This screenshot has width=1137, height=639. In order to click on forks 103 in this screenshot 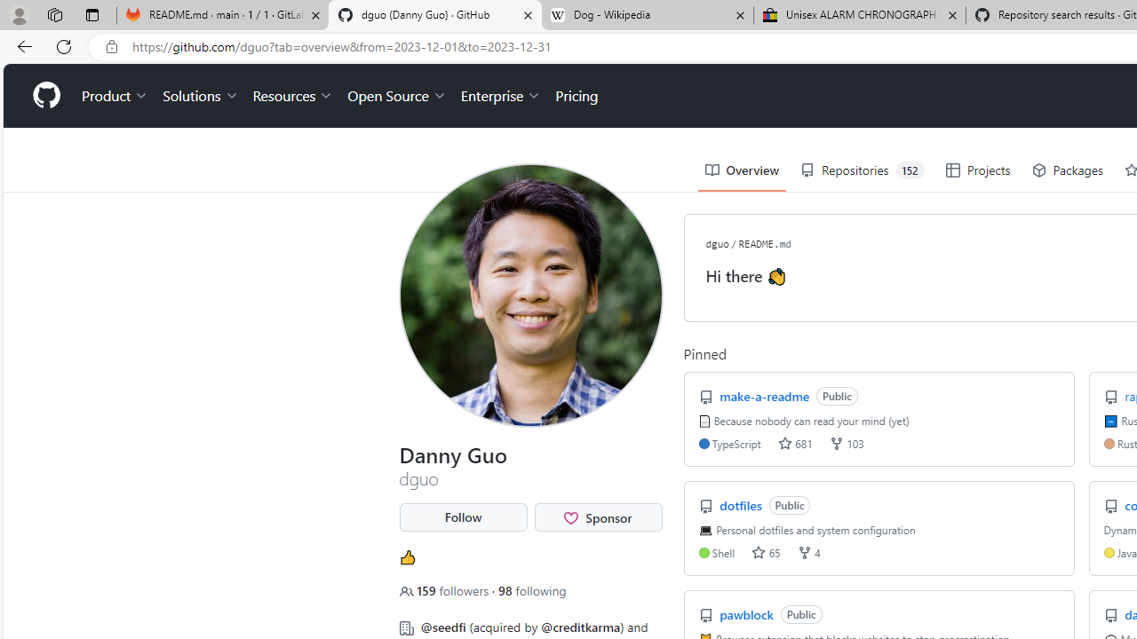, I will do `click(846, 444)`.